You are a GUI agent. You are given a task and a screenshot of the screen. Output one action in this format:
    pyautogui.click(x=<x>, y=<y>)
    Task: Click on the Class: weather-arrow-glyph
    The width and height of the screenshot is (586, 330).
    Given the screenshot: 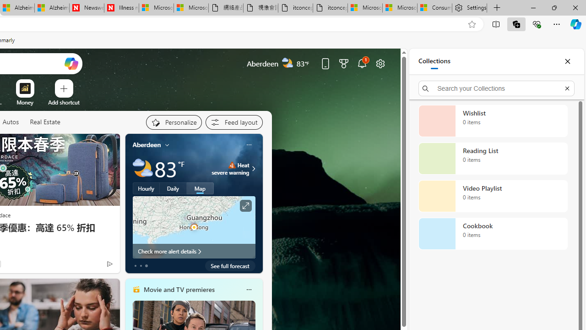 What is the action you would take?
    pyautogui.click(x=254, y=169)
    